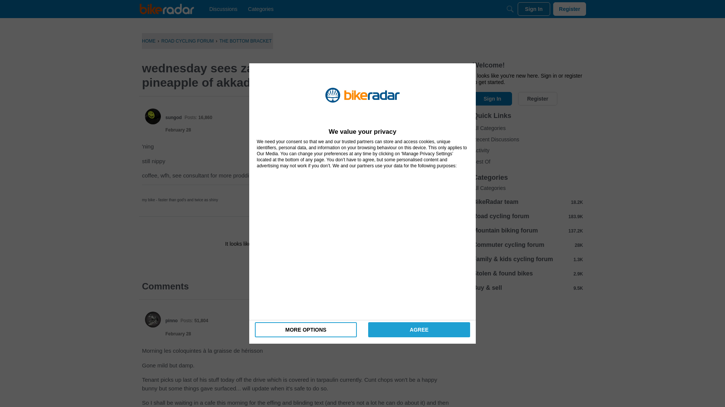 This screenshot has height=407, width=725. Describe the element at coordinates (245, 41) in the screenshot. I see `THE BOTTOM BRACKET` at that location.